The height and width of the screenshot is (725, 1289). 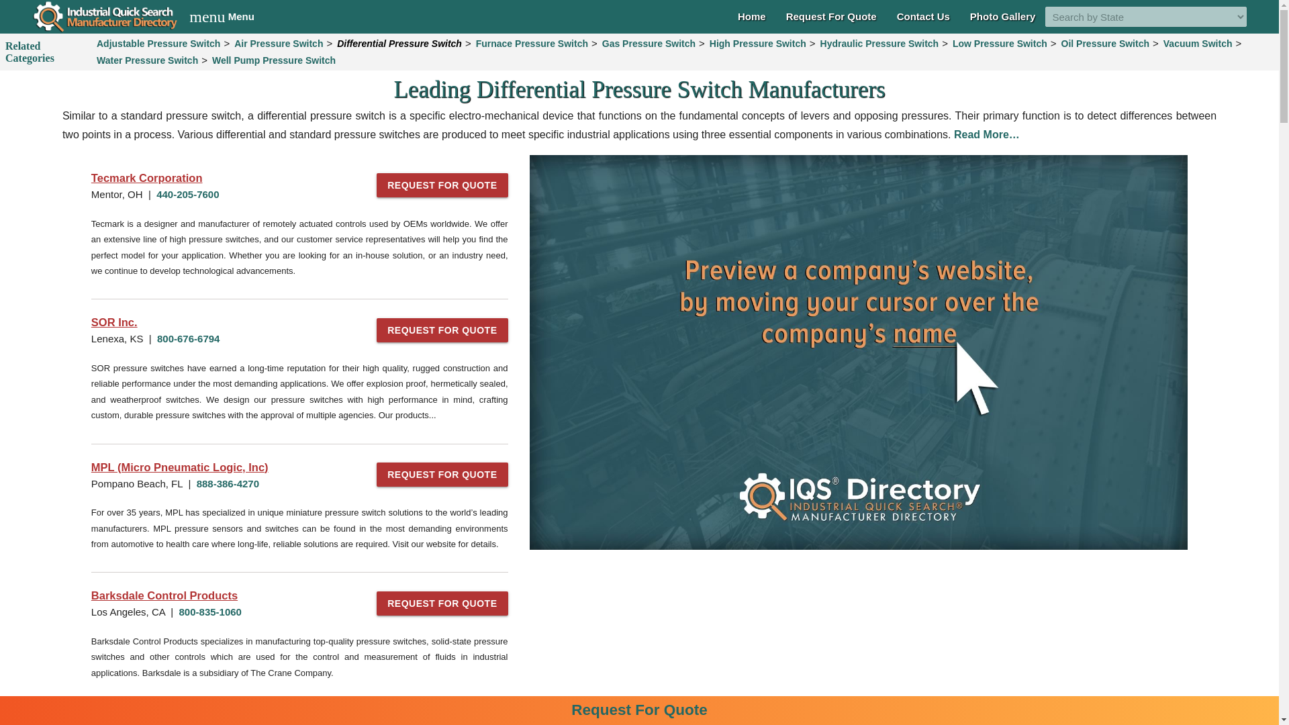 What do you see at coordinates (879, 43) in the screenshot?
I see `Hydraulic Pressure Switch` at bounding box center [879, 43].